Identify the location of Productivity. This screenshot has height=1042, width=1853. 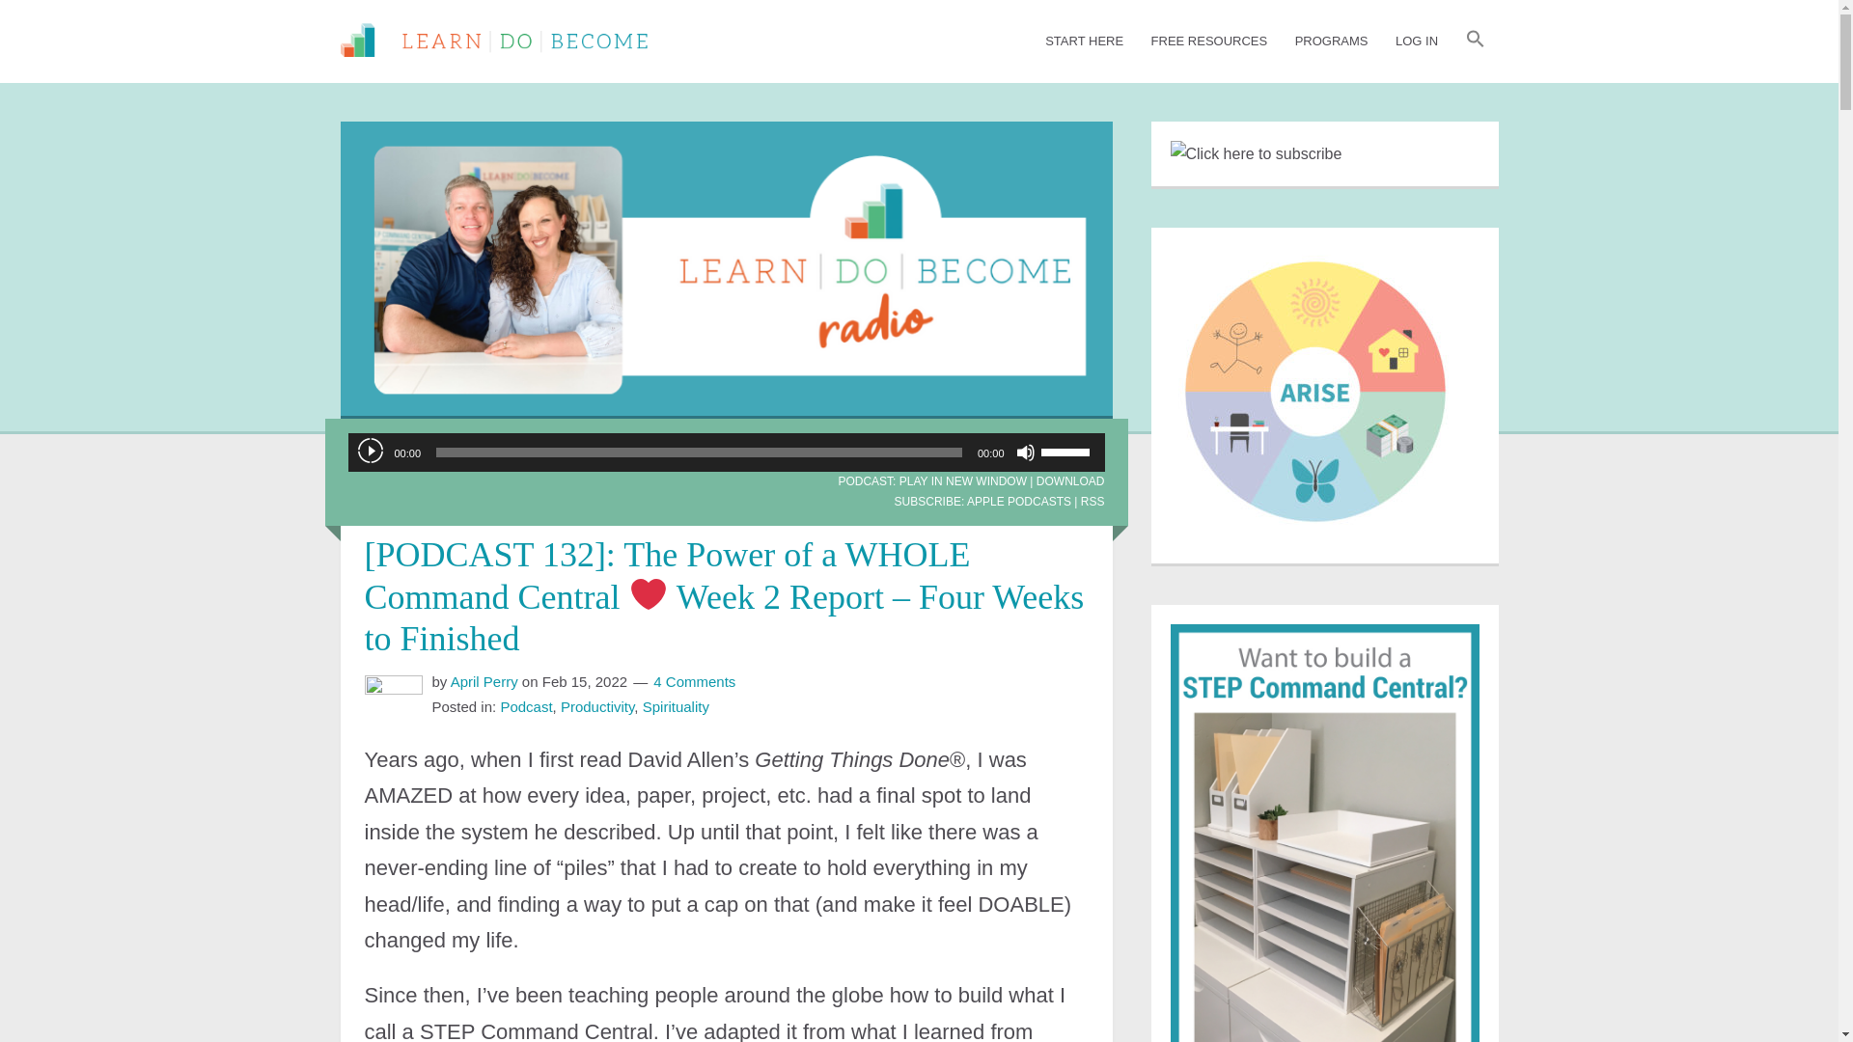
(596, 706).